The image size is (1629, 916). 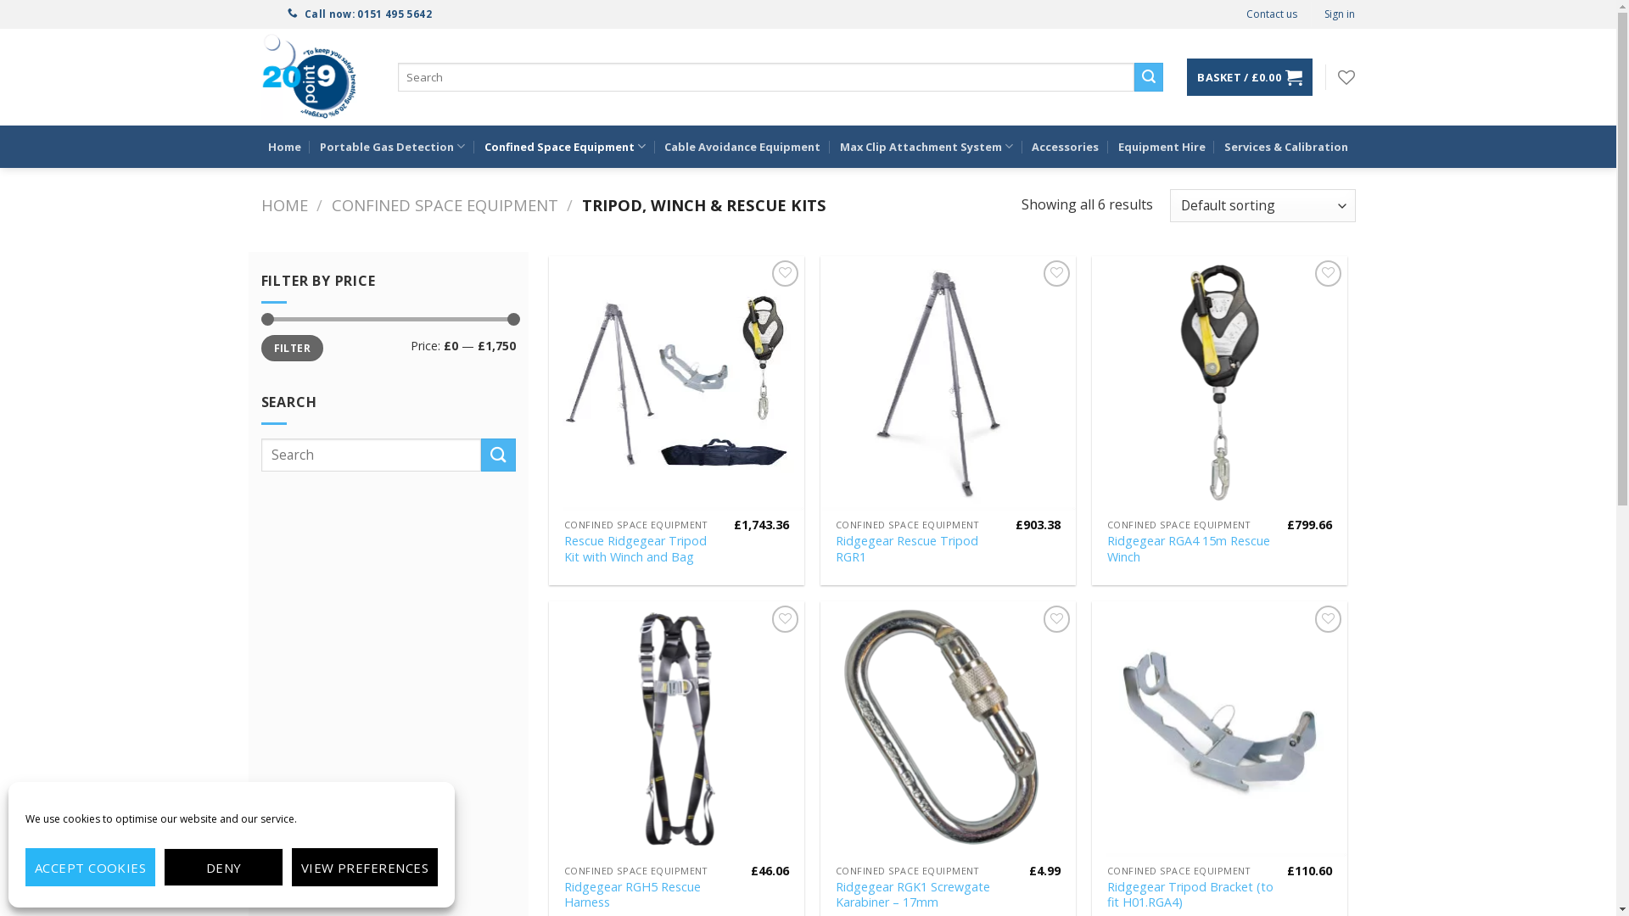 I want to click on FILTER, so click(x=293, y=348).